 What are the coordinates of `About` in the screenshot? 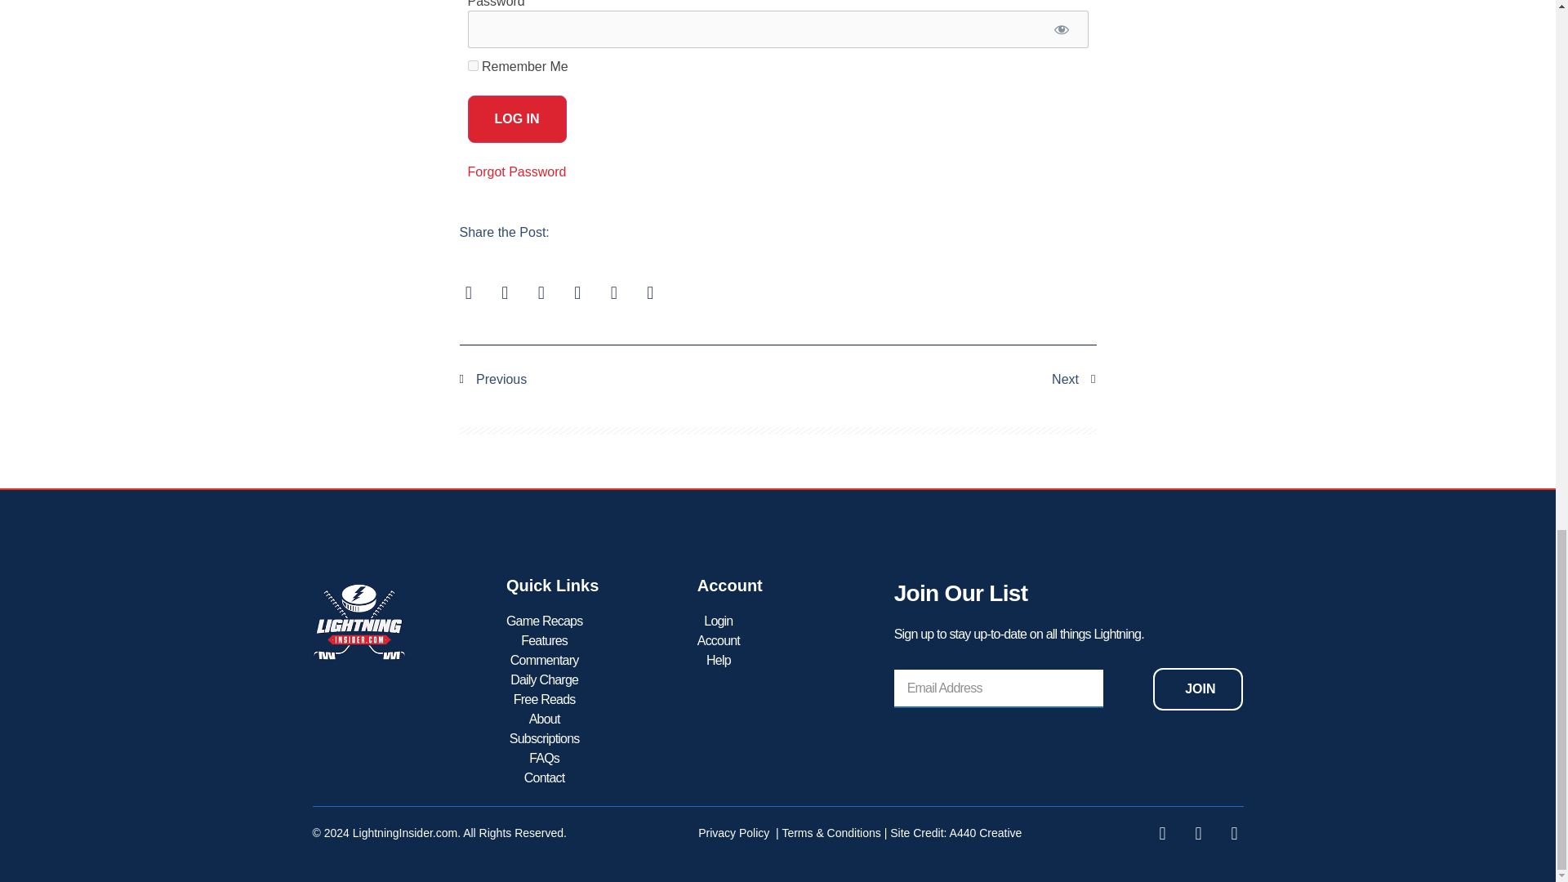 It's located at (544, 719).